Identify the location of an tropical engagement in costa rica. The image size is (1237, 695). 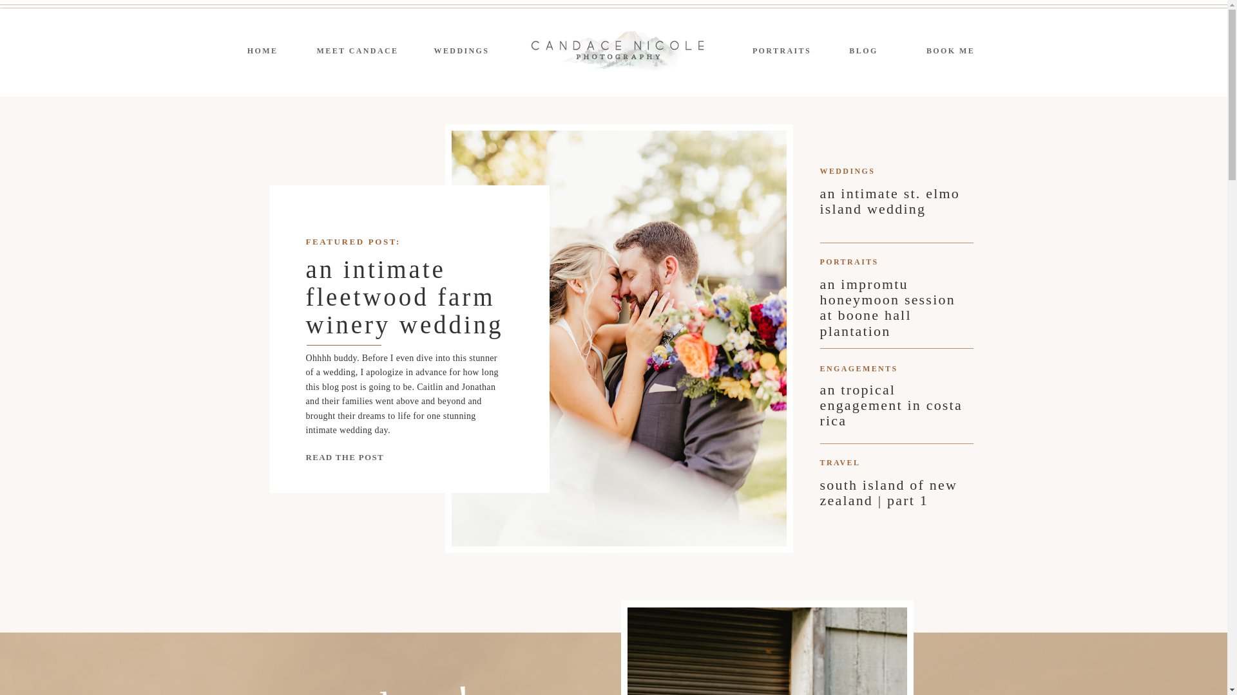
(891, 411).